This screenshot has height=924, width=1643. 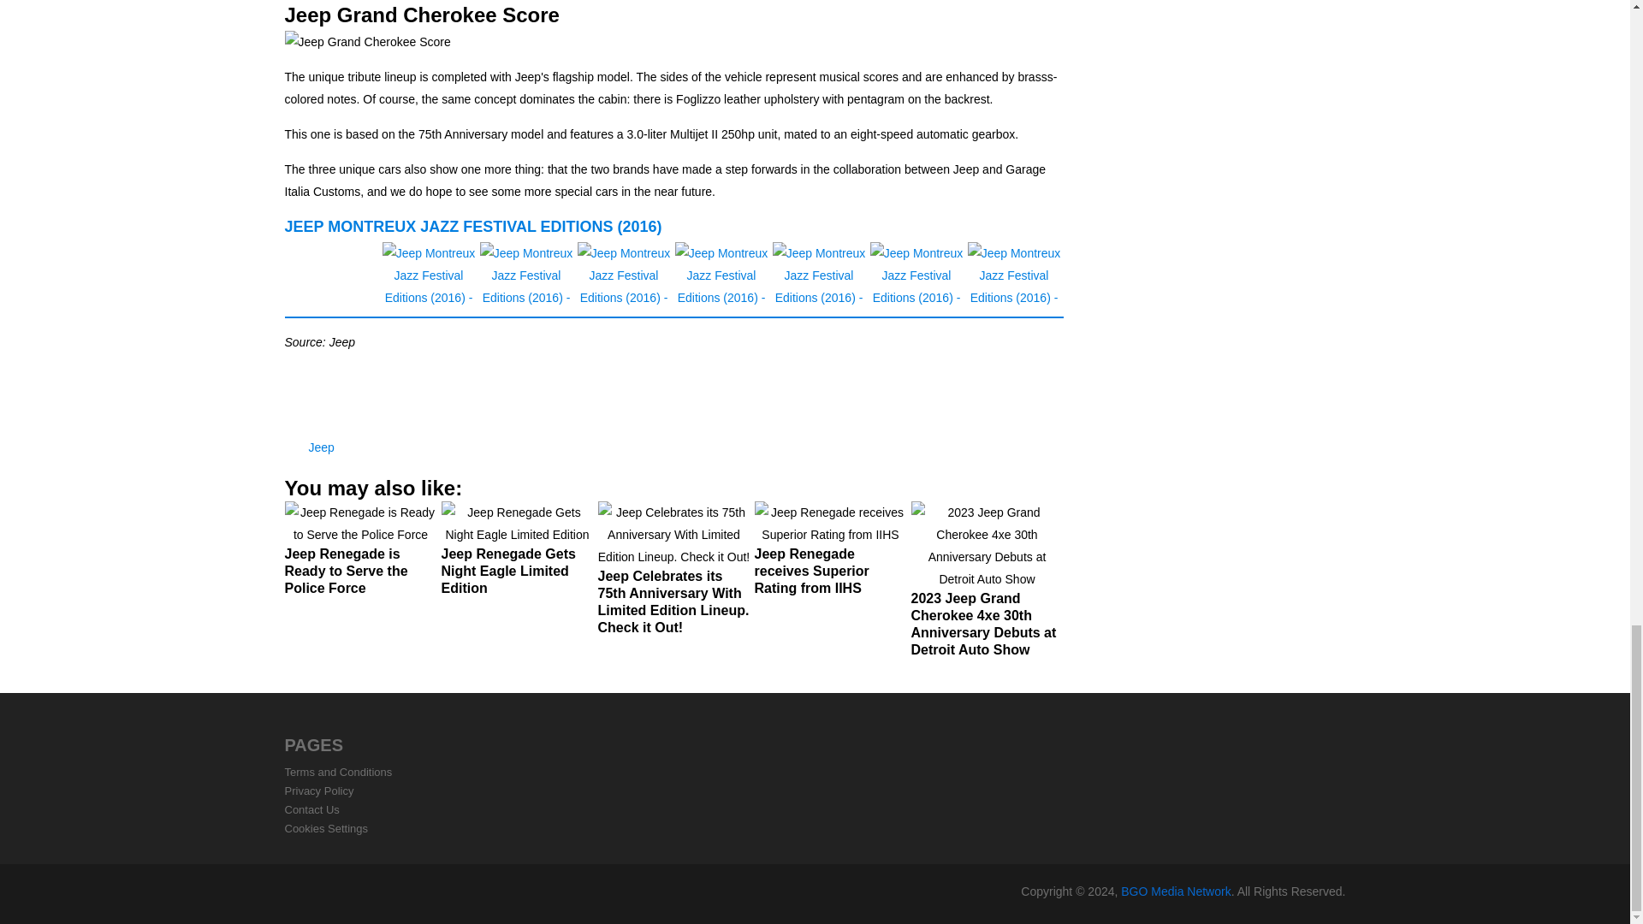 I want to click on Jeep Renegade Gets Night Eagle Limited Edition, so click(x=517, y=555).